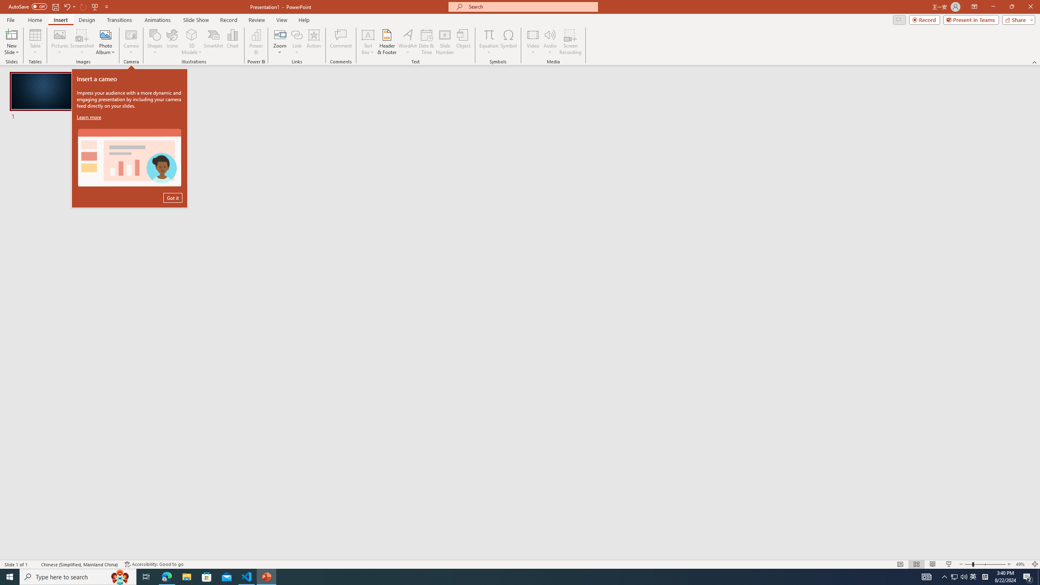 This screenshot has width=1040, height=585. Describe the element at coordinates (314, 42) in the screenshot. I see `Action` at that location.